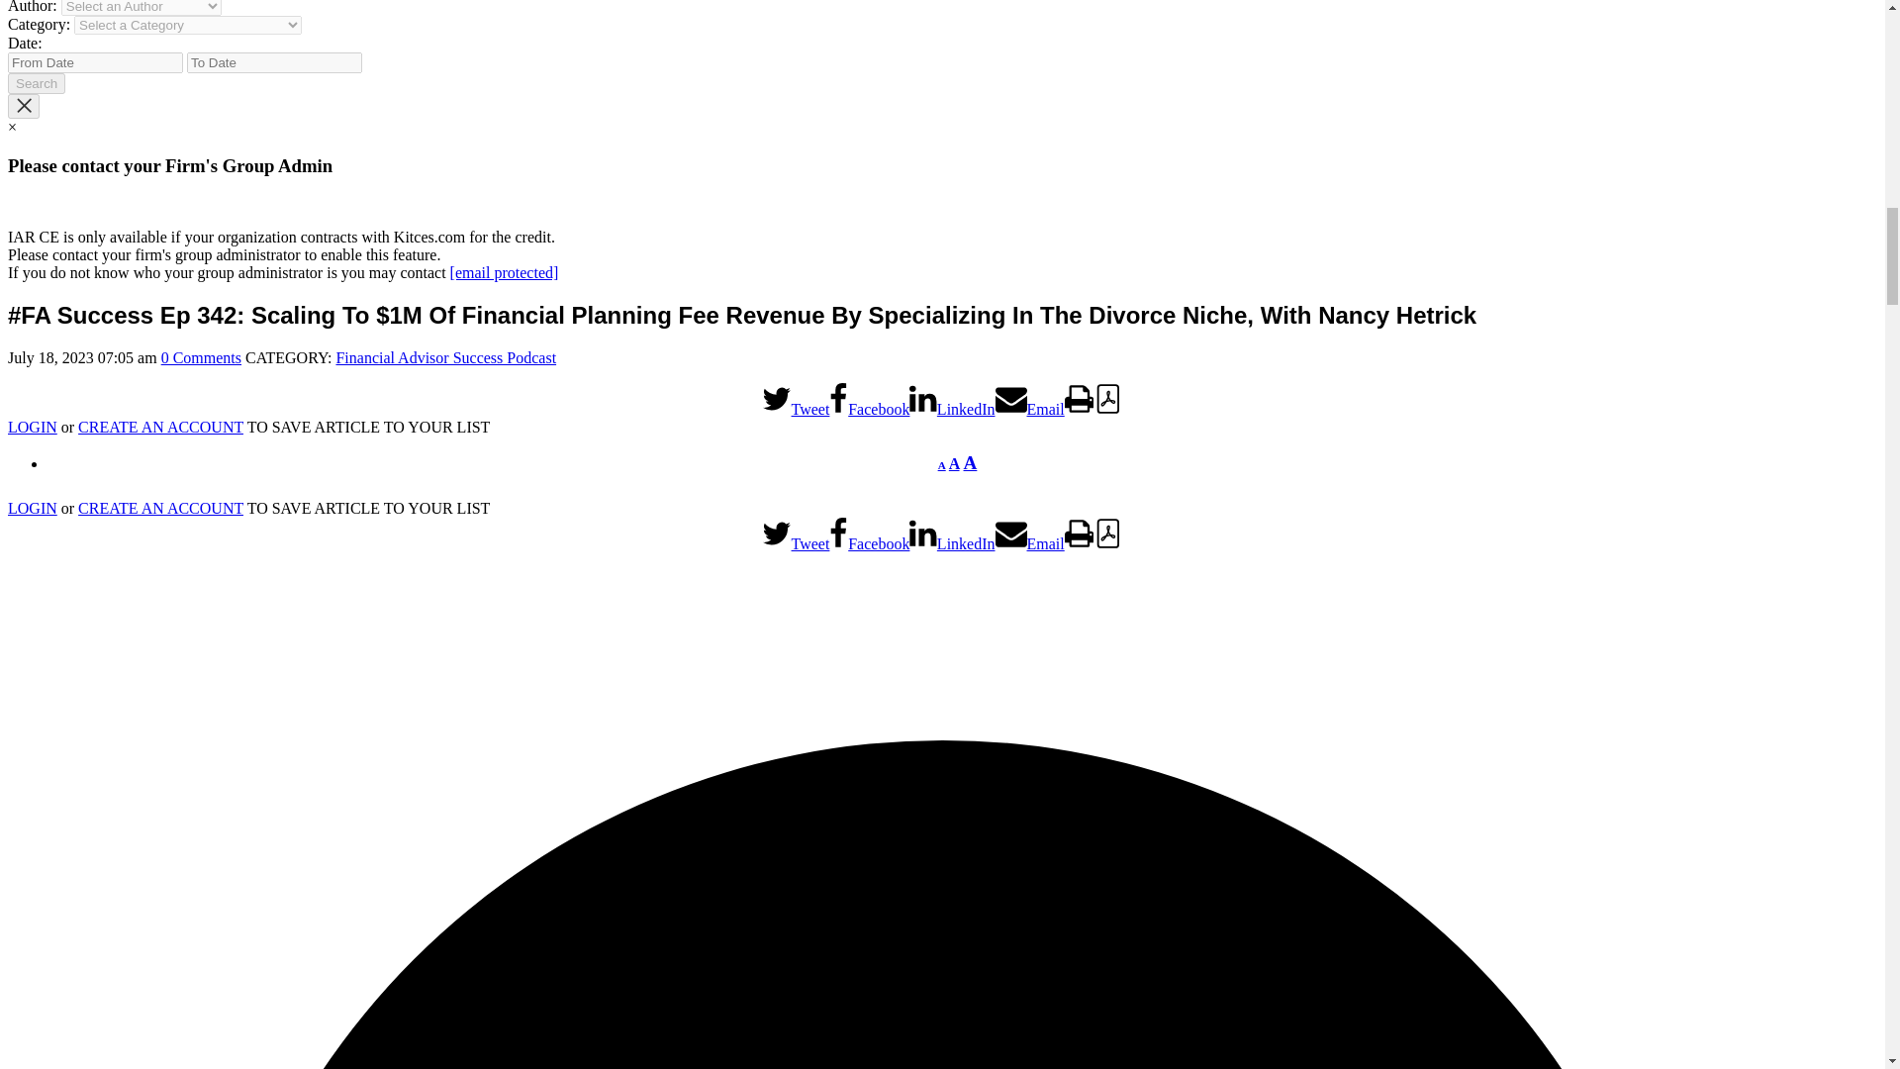 The height and width of the screenshot is (1069, 1900). Describe the element at coordinates (869, 534) in the screenshot. I see `Share on Facebook` at that location.